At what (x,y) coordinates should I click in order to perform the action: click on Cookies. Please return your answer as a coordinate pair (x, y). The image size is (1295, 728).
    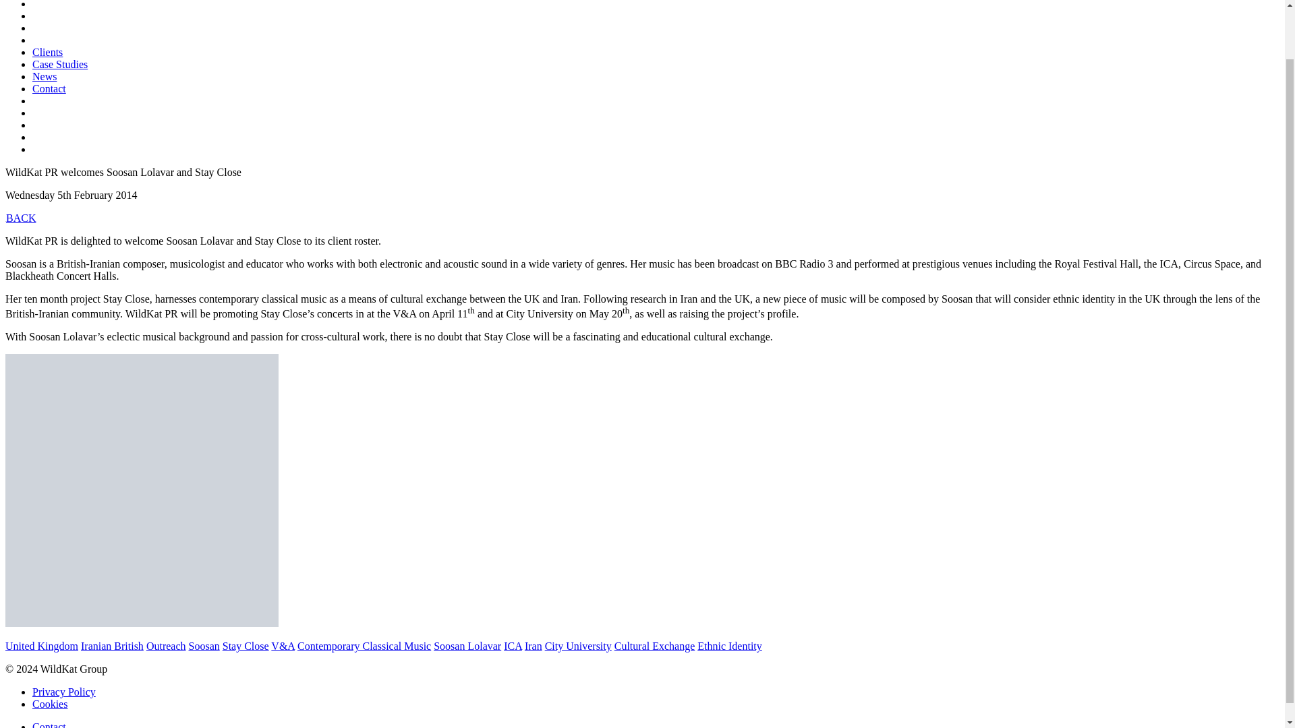
    Looking at the image, I should click on (50, 704).